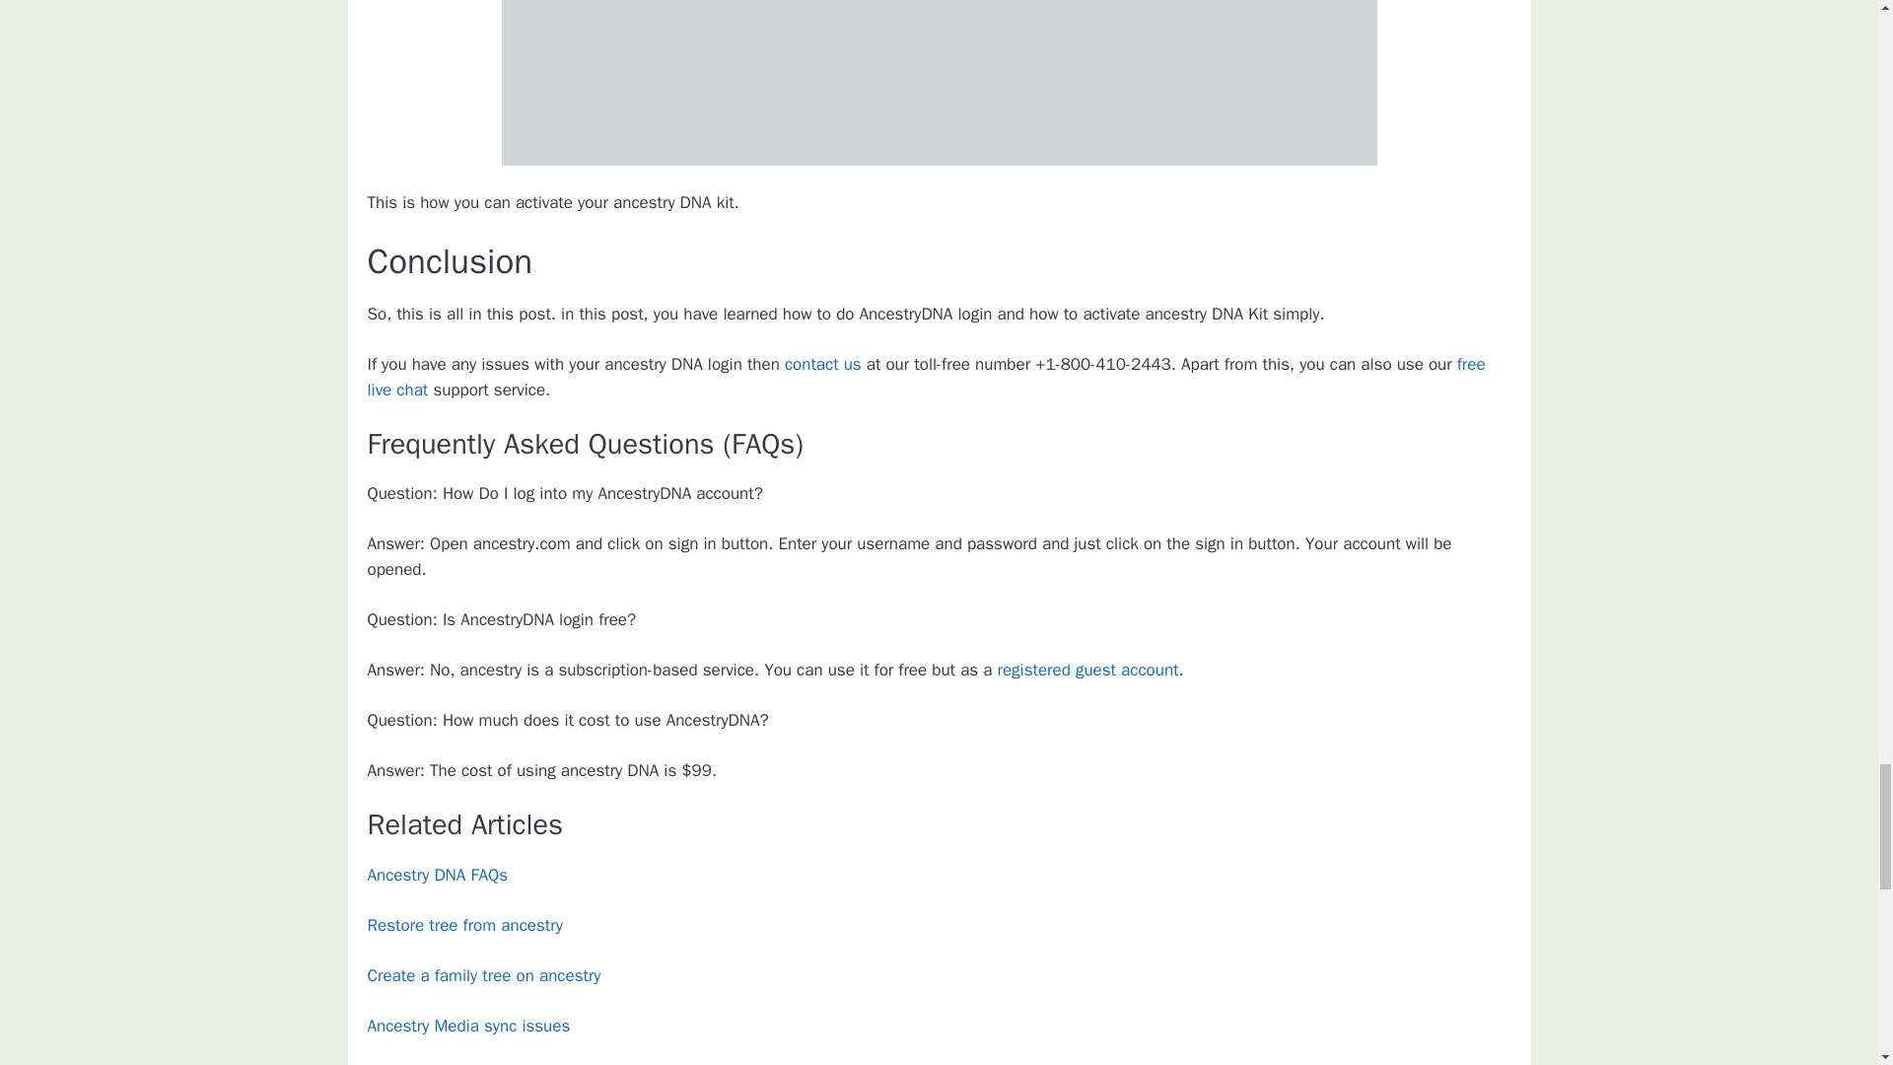  Describe the element at coordinates (467, 1026) in the screenshot. I see `Ancestry Media sync issues` at that location.